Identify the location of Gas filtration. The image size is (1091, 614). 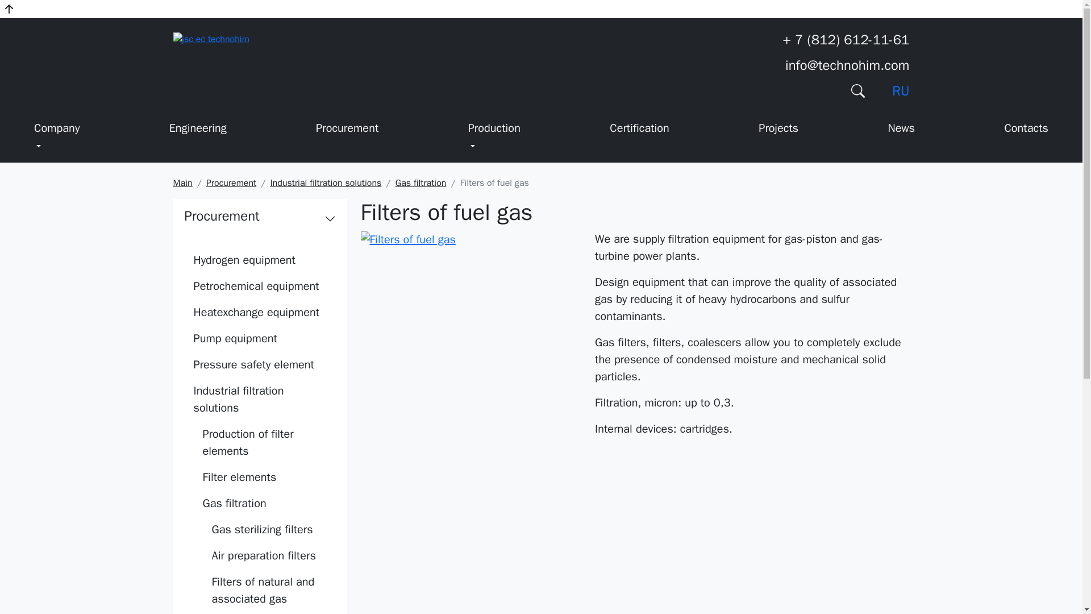
(420, 183).